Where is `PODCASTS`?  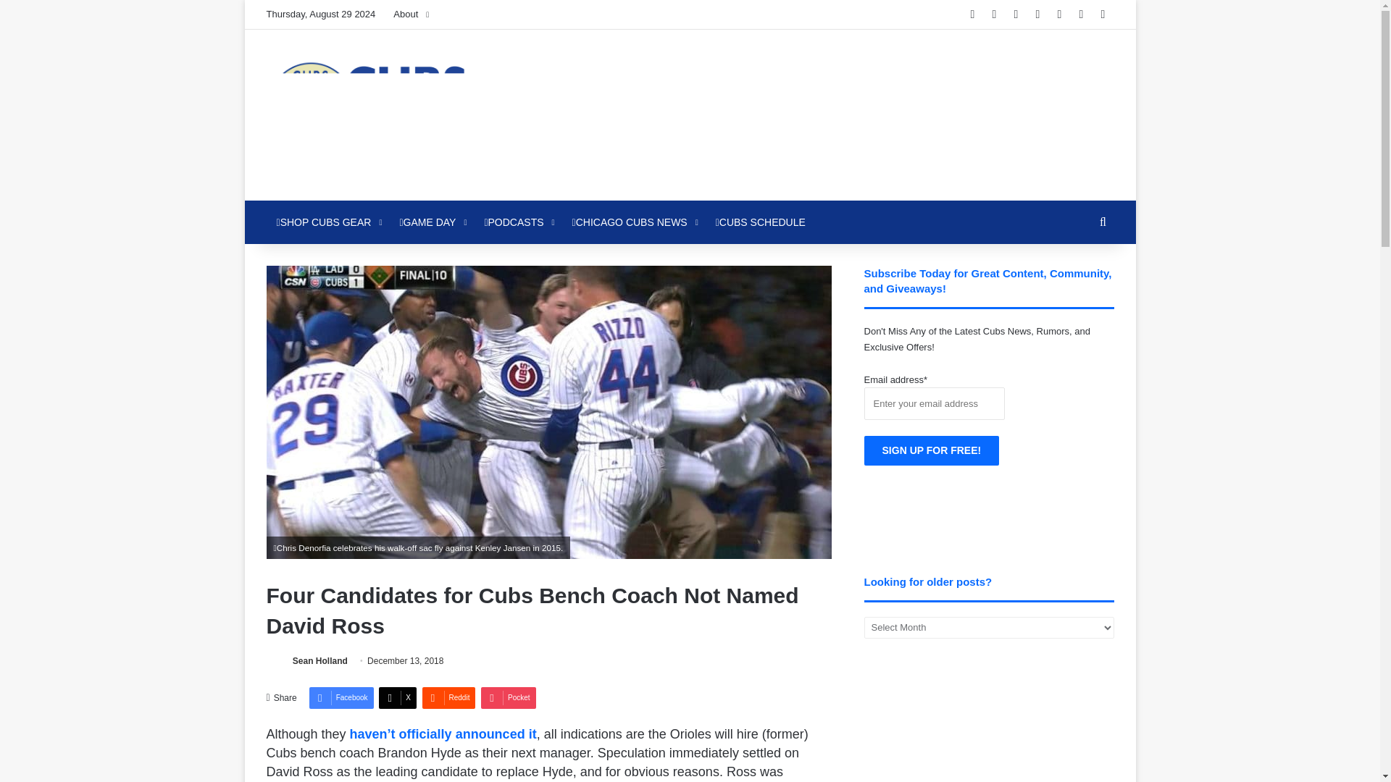
PODCASTS is located at coordinates (517, 222).